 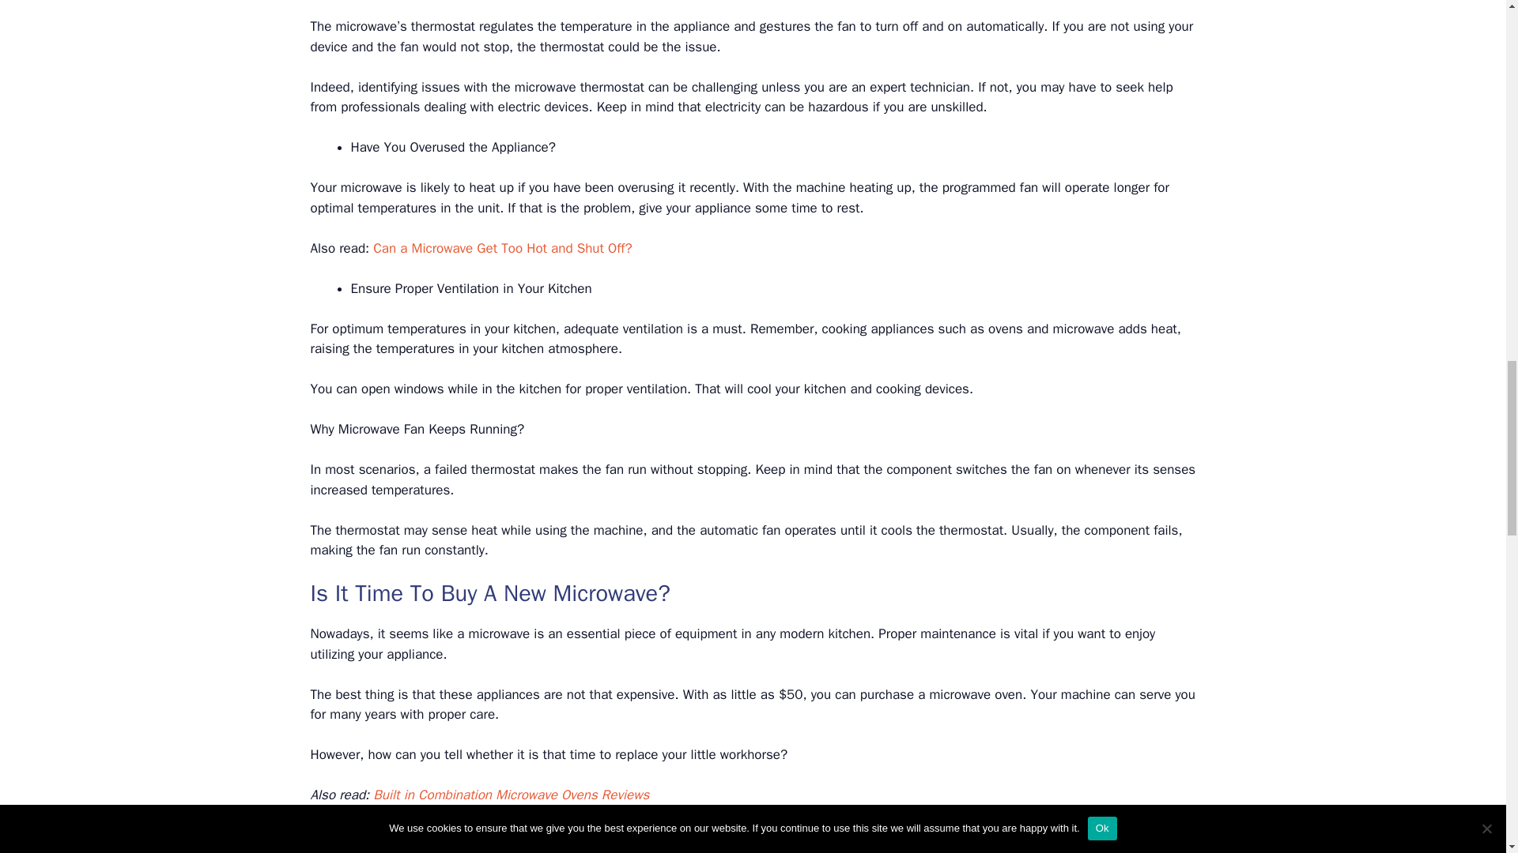 I want to click on Built in Combination Microwave Ovens Reviews, so click(x=511, y=795).